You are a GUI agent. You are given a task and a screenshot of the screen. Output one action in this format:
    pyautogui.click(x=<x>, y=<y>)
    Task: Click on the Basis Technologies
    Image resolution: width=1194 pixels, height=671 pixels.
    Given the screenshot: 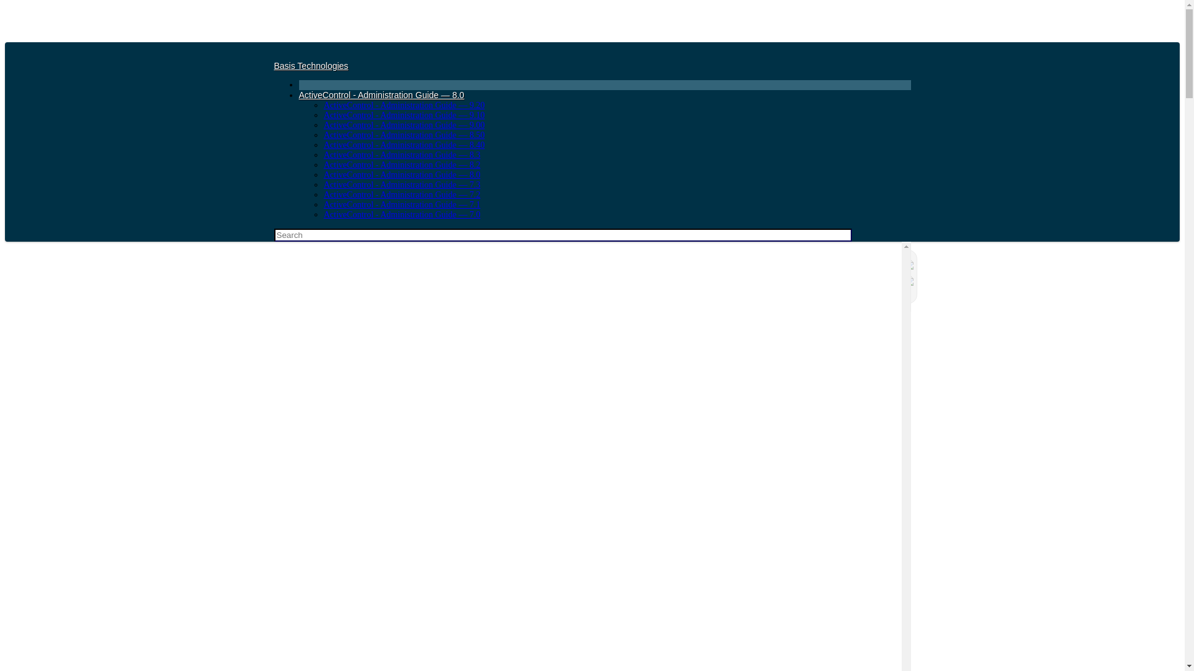 What is the action you would take?
    pyautogui.click(x=311, y=66)
    